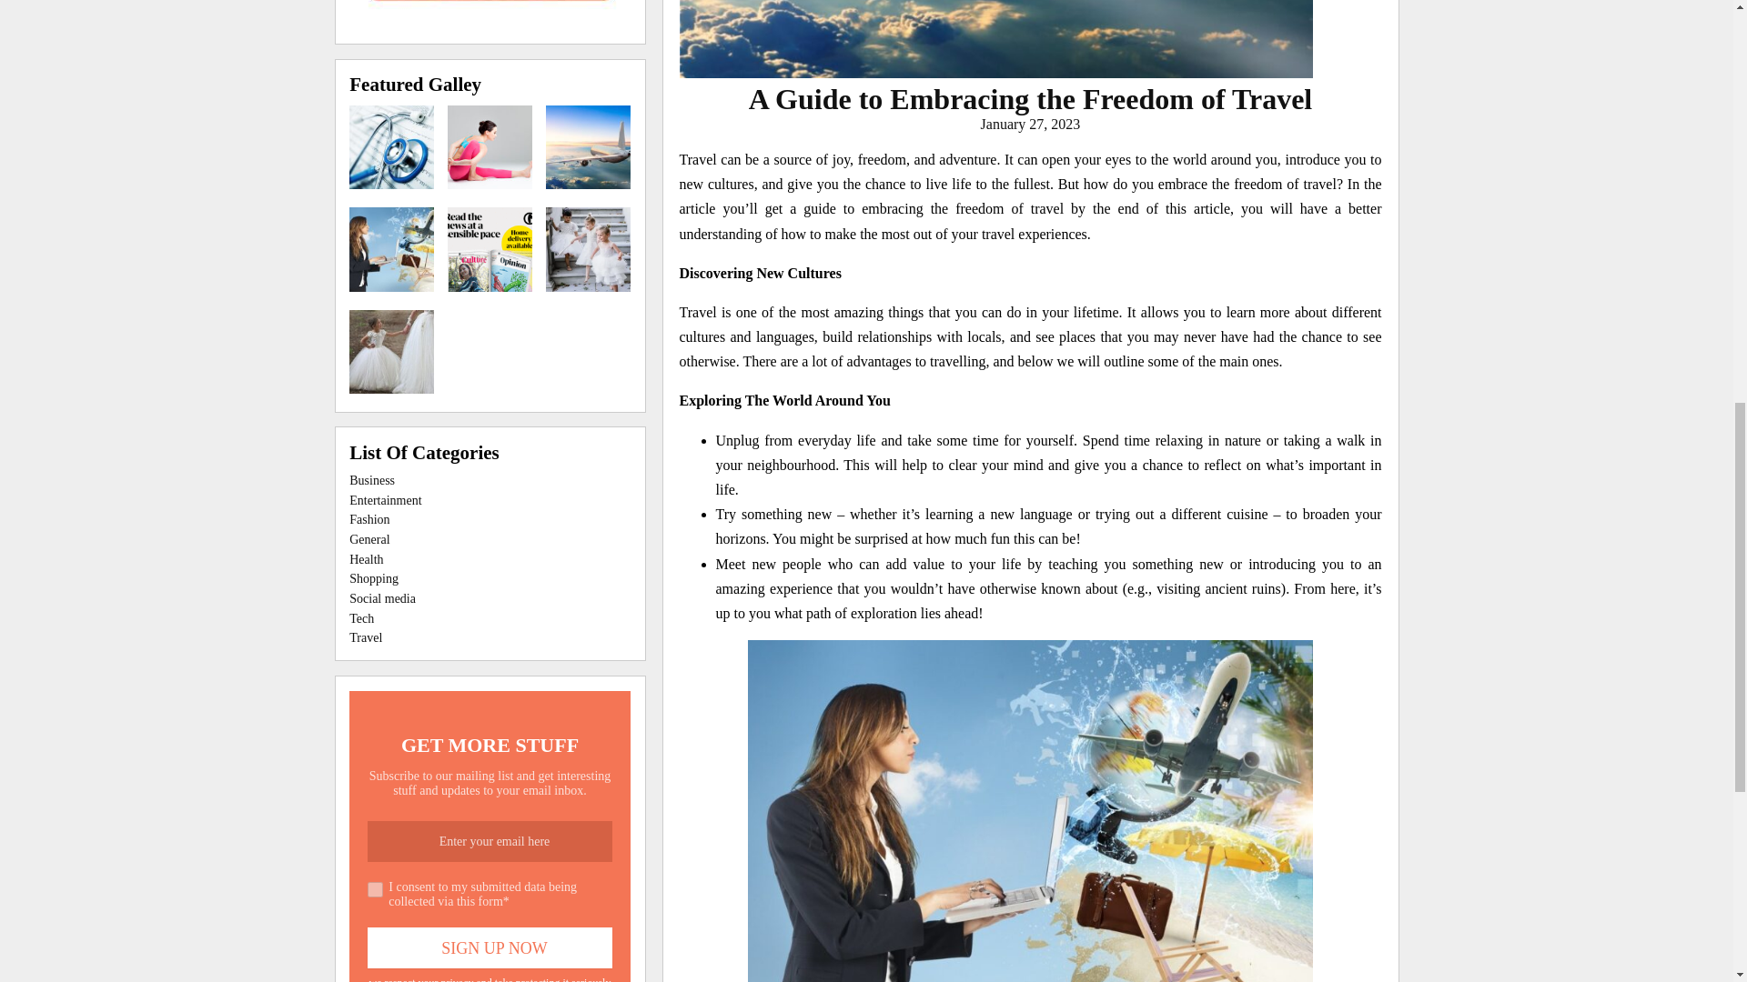  Describe the element at coordinates (369, 539) in the screenshot. I see `General` at that location.